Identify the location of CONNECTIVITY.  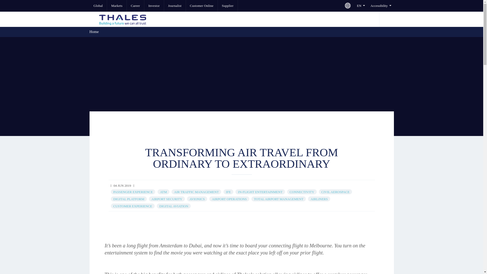
(302, 192).